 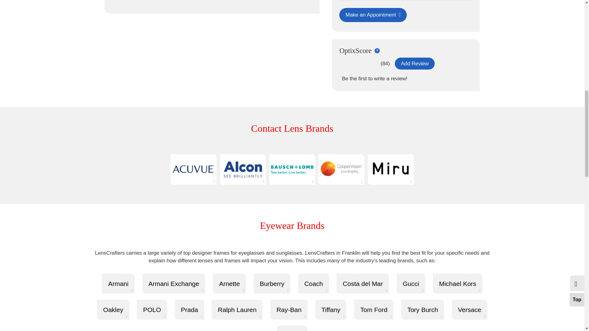 What do you see at coordinates (359, 64) in the screenshot?
I see `Rated 4.5 out of 5 stars` at bounding box center [359, 64].